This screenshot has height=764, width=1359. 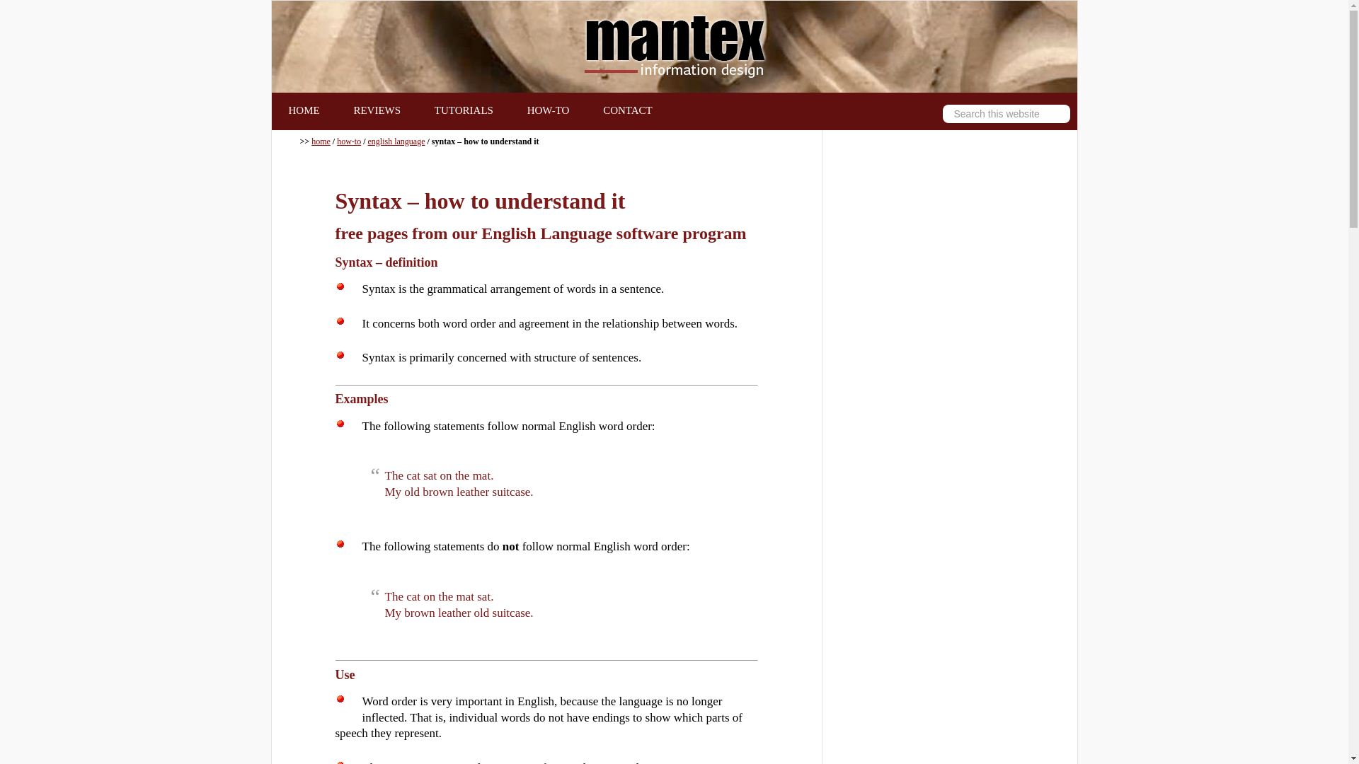 I want to click on redbtn, so click(x=340, y=544).